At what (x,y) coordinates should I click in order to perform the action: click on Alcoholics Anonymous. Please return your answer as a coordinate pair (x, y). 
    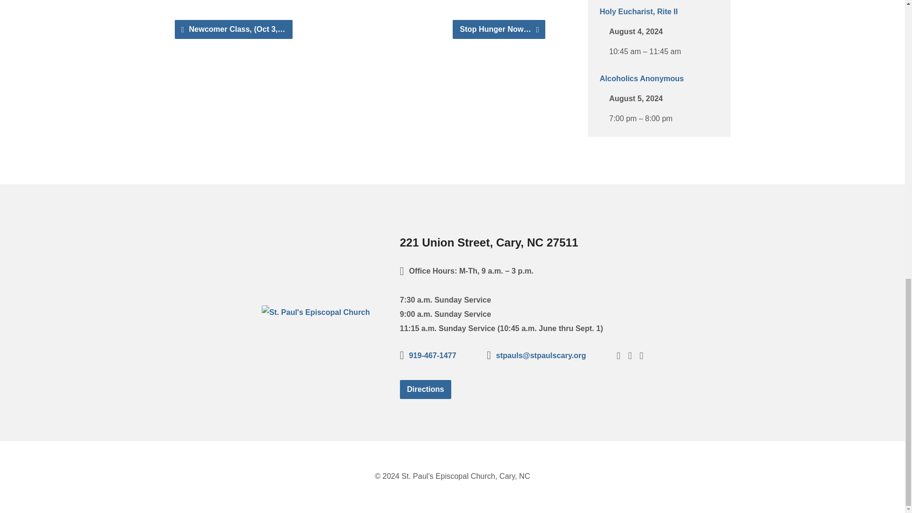
    Looking at the image, I should click on (641, 78).